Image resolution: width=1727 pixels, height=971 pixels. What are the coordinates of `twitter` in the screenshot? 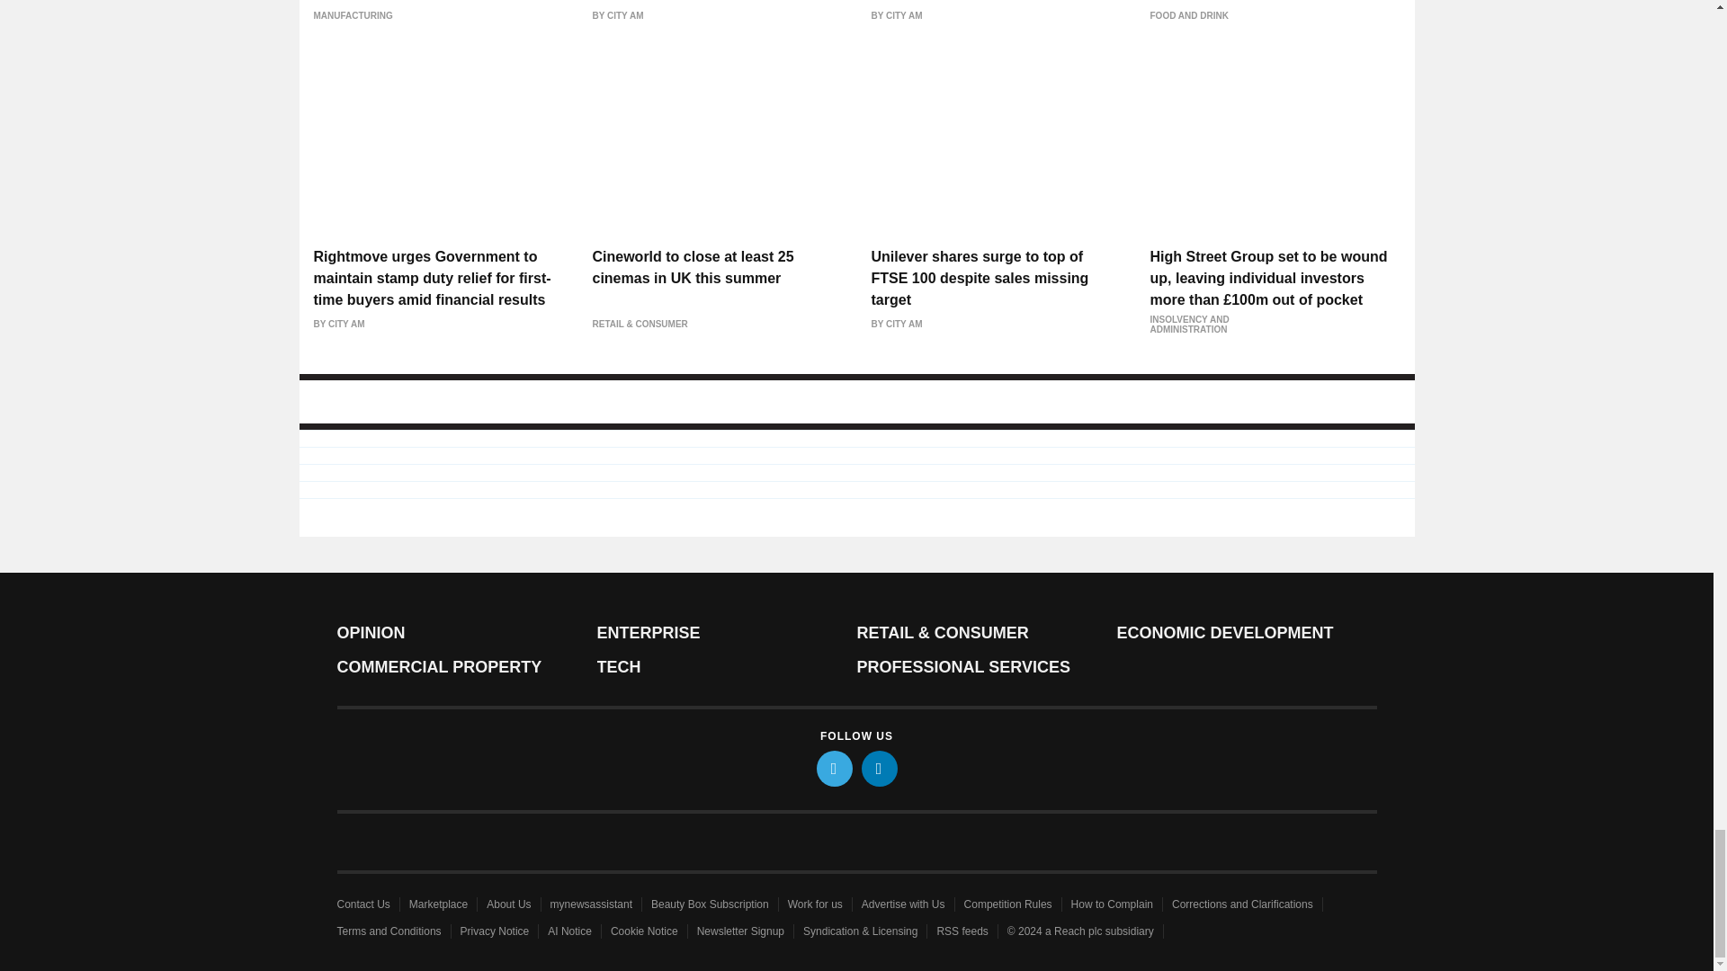 It's located at (835, 768).